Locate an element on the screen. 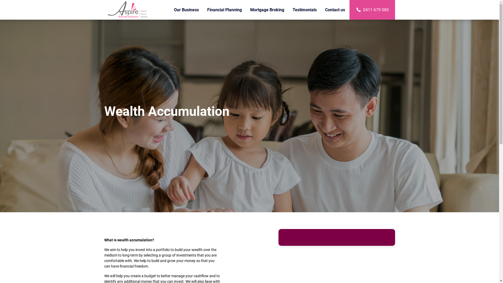  Mortgage Broking is located at coordinates (267, 10).